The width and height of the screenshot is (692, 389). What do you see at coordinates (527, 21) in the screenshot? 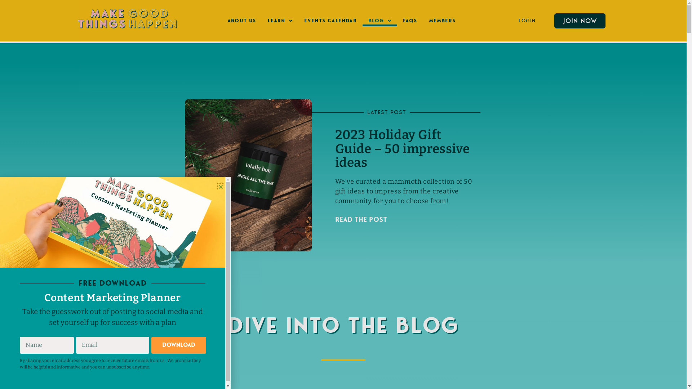
I see `Login` at bounding box center [527, 21].